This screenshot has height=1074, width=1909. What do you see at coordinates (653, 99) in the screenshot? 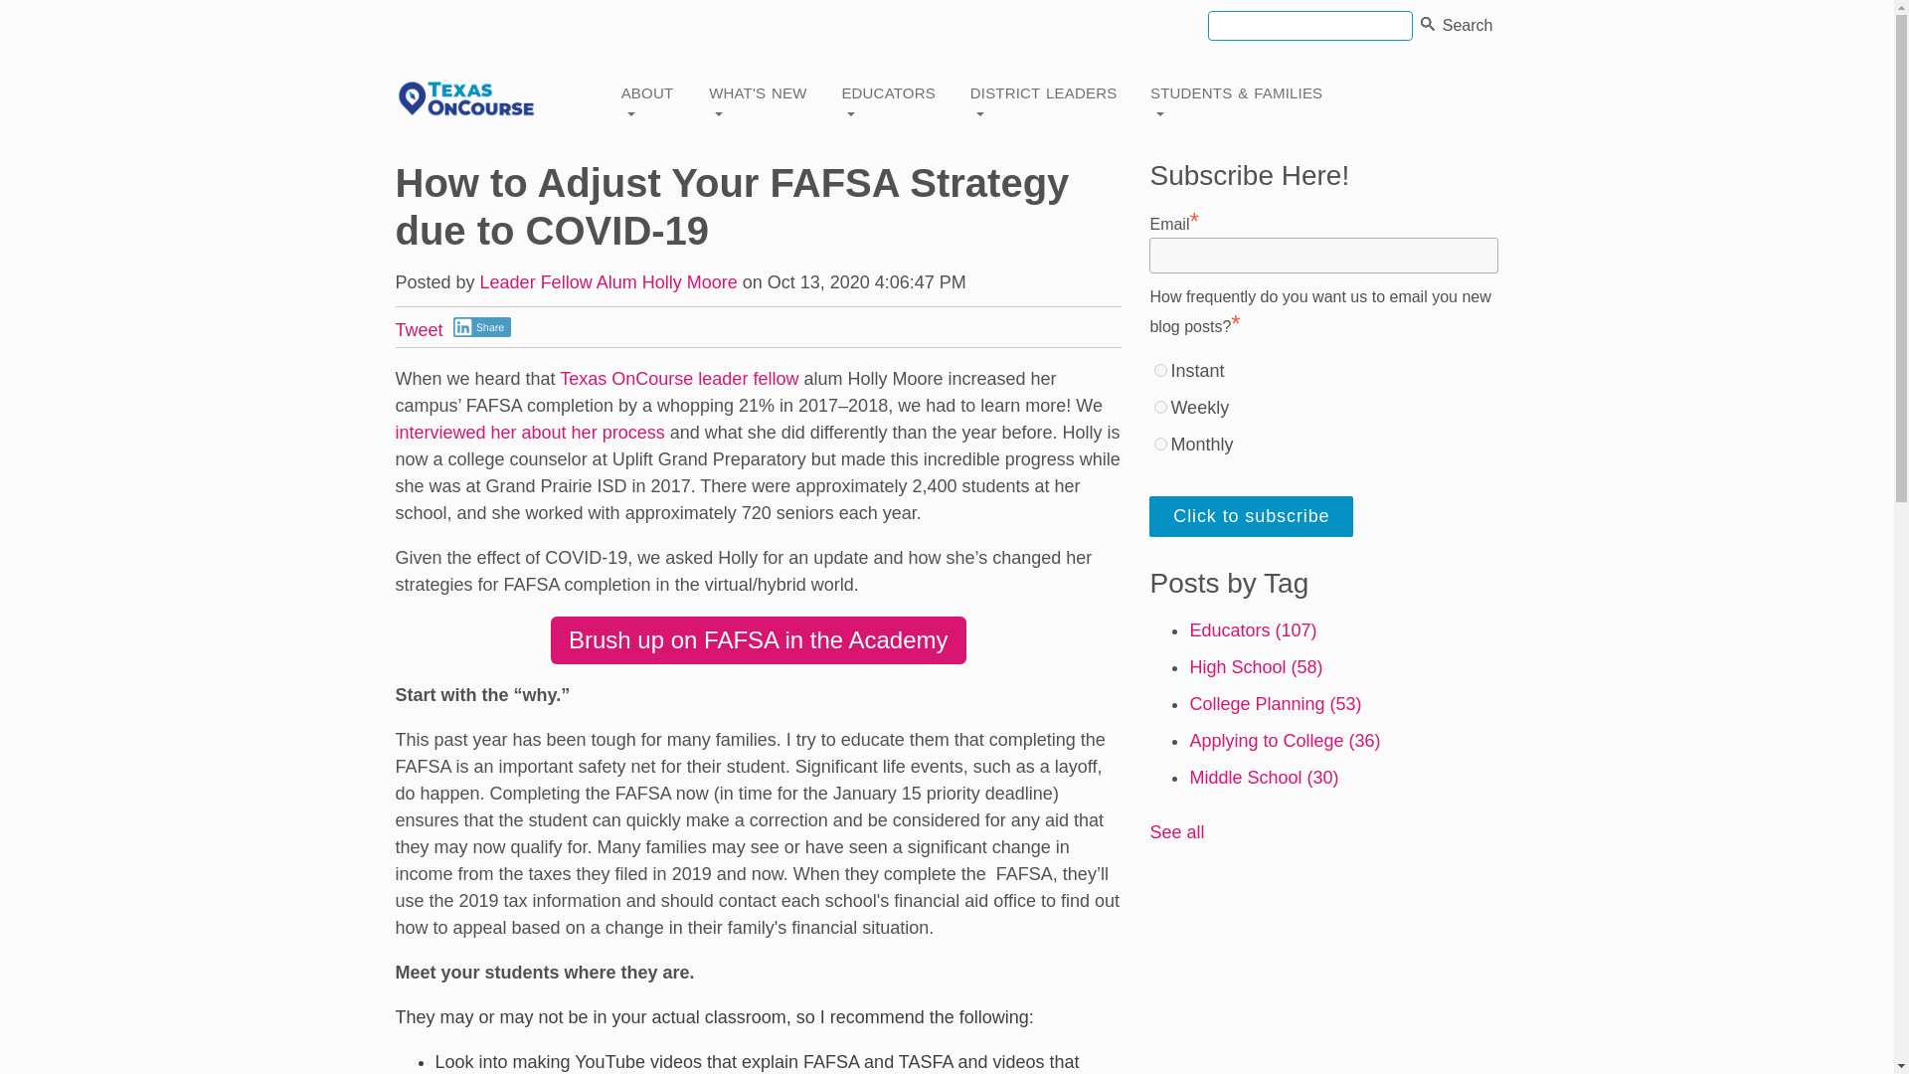
I see `ABOUT` at bounding box center [653, 99].